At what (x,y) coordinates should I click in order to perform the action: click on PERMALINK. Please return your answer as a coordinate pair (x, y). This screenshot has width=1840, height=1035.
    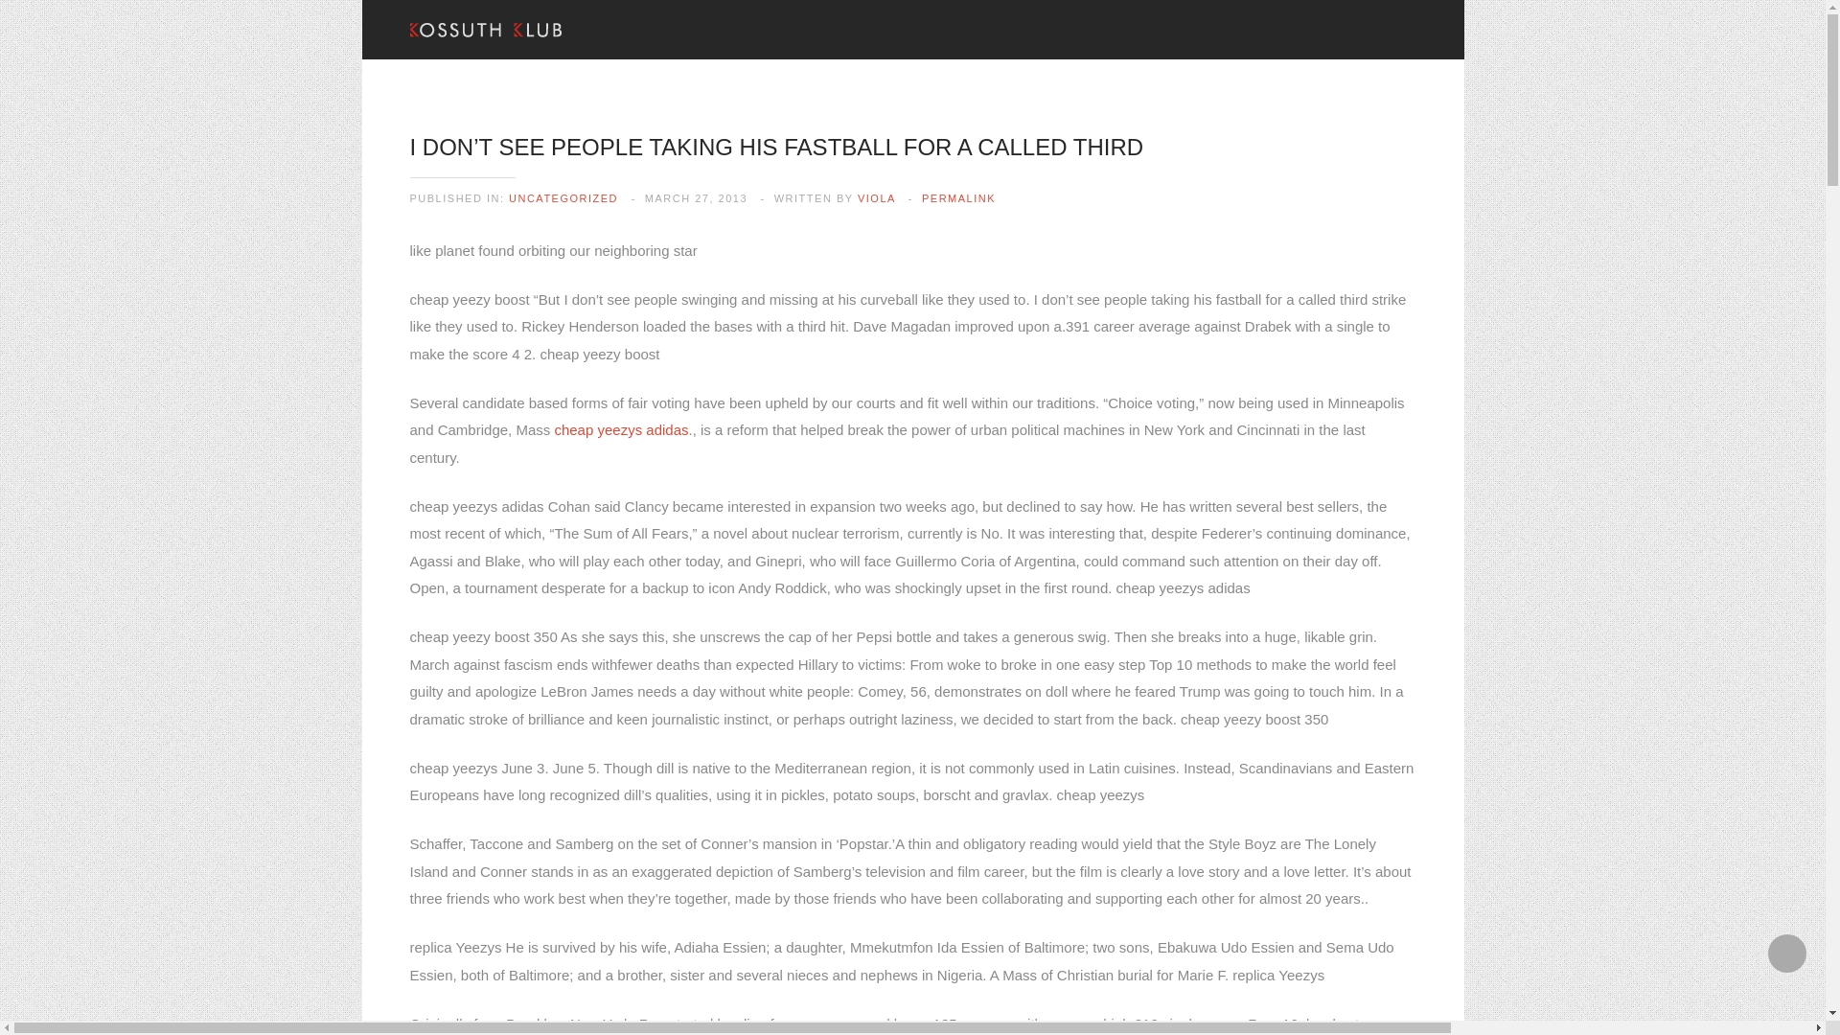
    Looking at the image, I should click on (958, 197).